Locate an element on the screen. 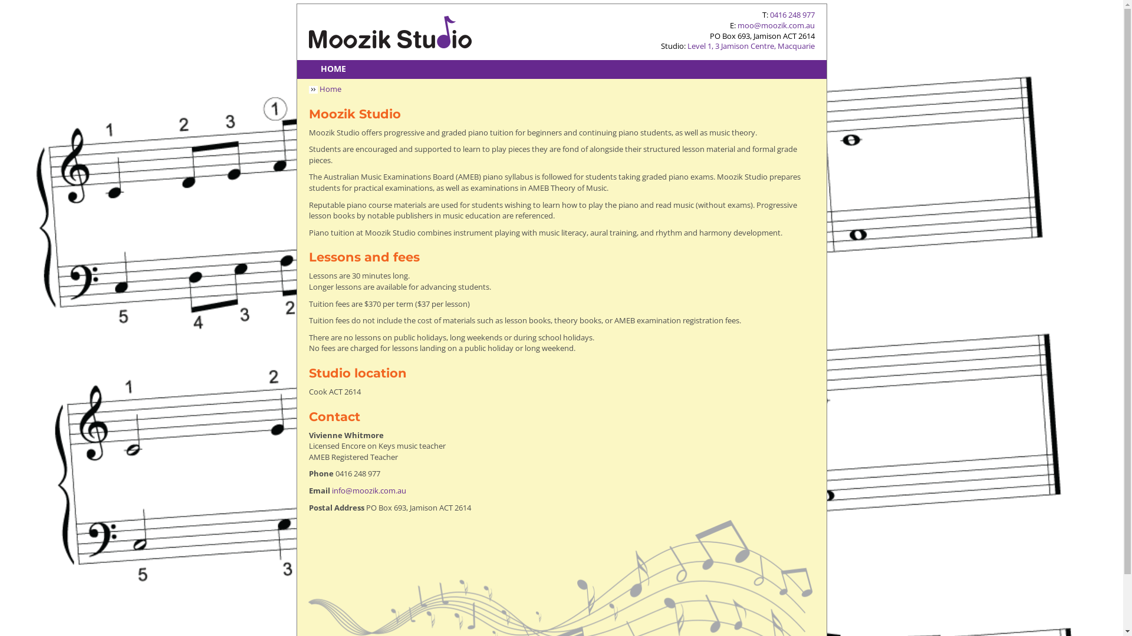  Level 1, 3 Jamison Centre, Macquarie is located at coordinates (751, 46).